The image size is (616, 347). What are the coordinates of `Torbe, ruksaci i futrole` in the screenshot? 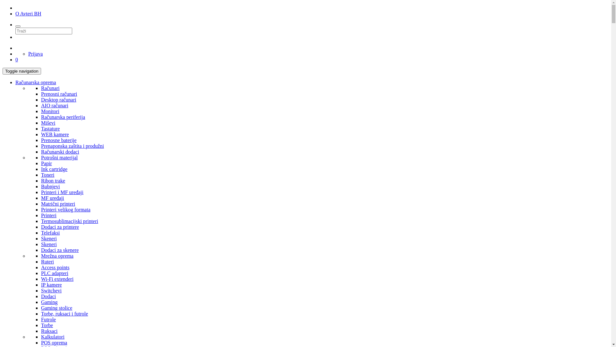 It's located at (64, 314).